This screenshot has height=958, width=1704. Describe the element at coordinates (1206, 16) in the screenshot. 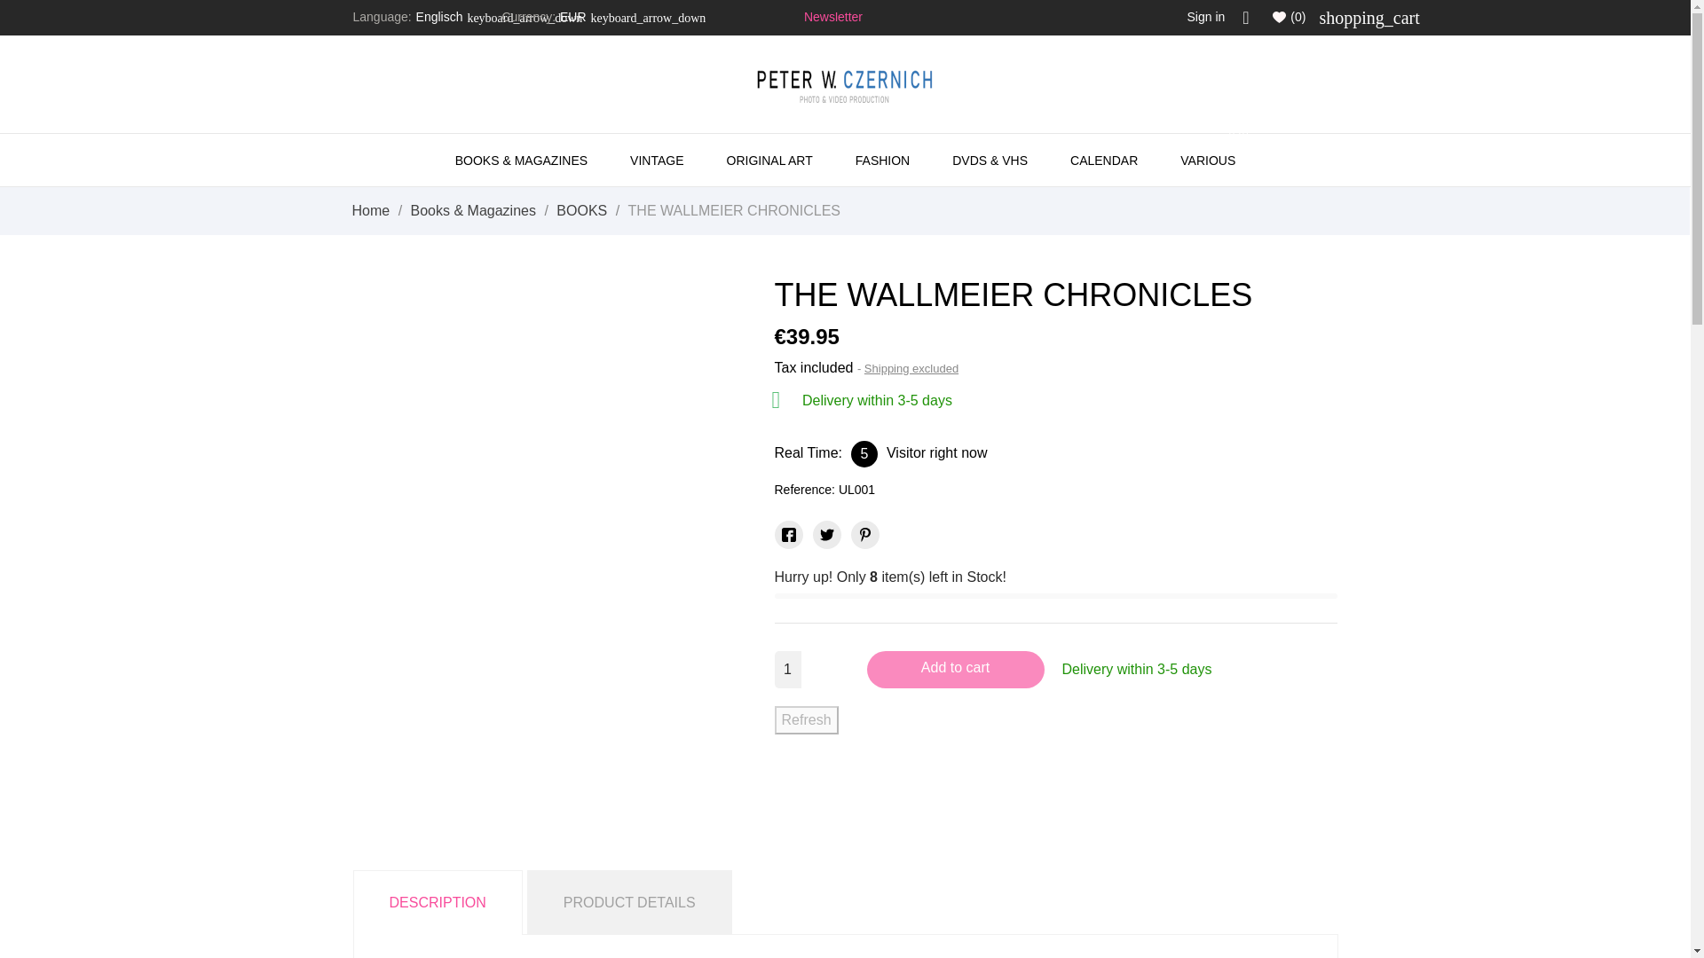

I see `Log in to your customer account` at that location.